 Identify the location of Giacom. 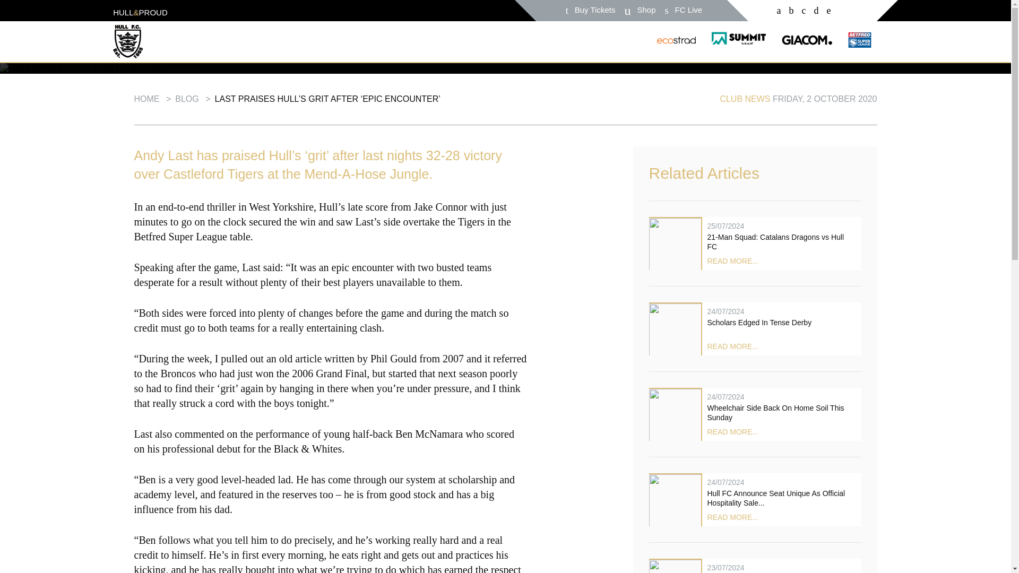
(807, 40).